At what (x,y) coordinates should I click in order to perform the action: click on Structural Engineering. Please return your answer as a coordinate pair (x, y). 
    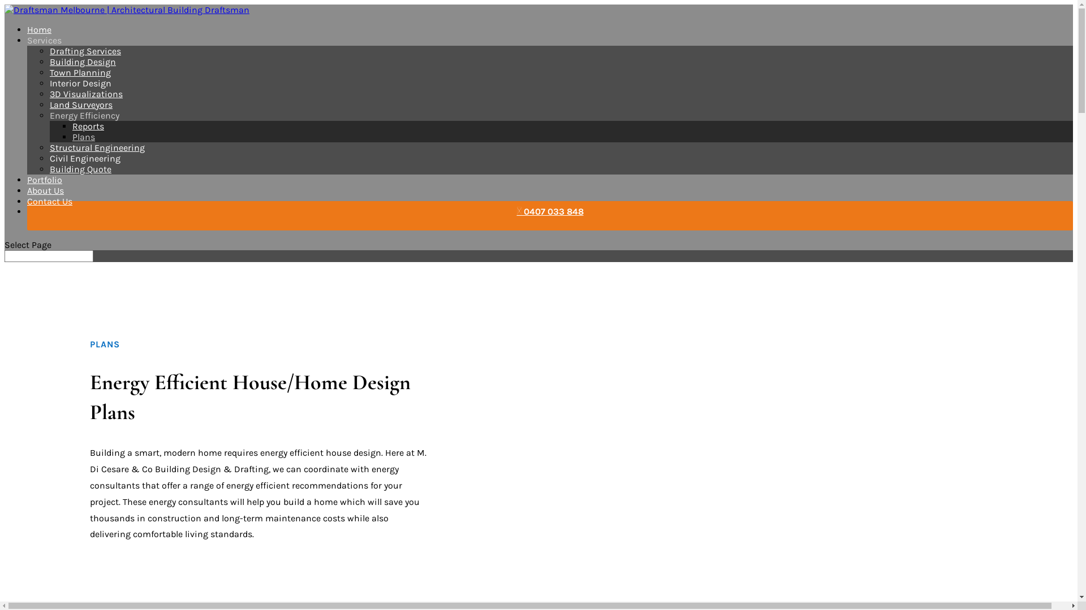
    Looking at the image, I should click on (97, 148).